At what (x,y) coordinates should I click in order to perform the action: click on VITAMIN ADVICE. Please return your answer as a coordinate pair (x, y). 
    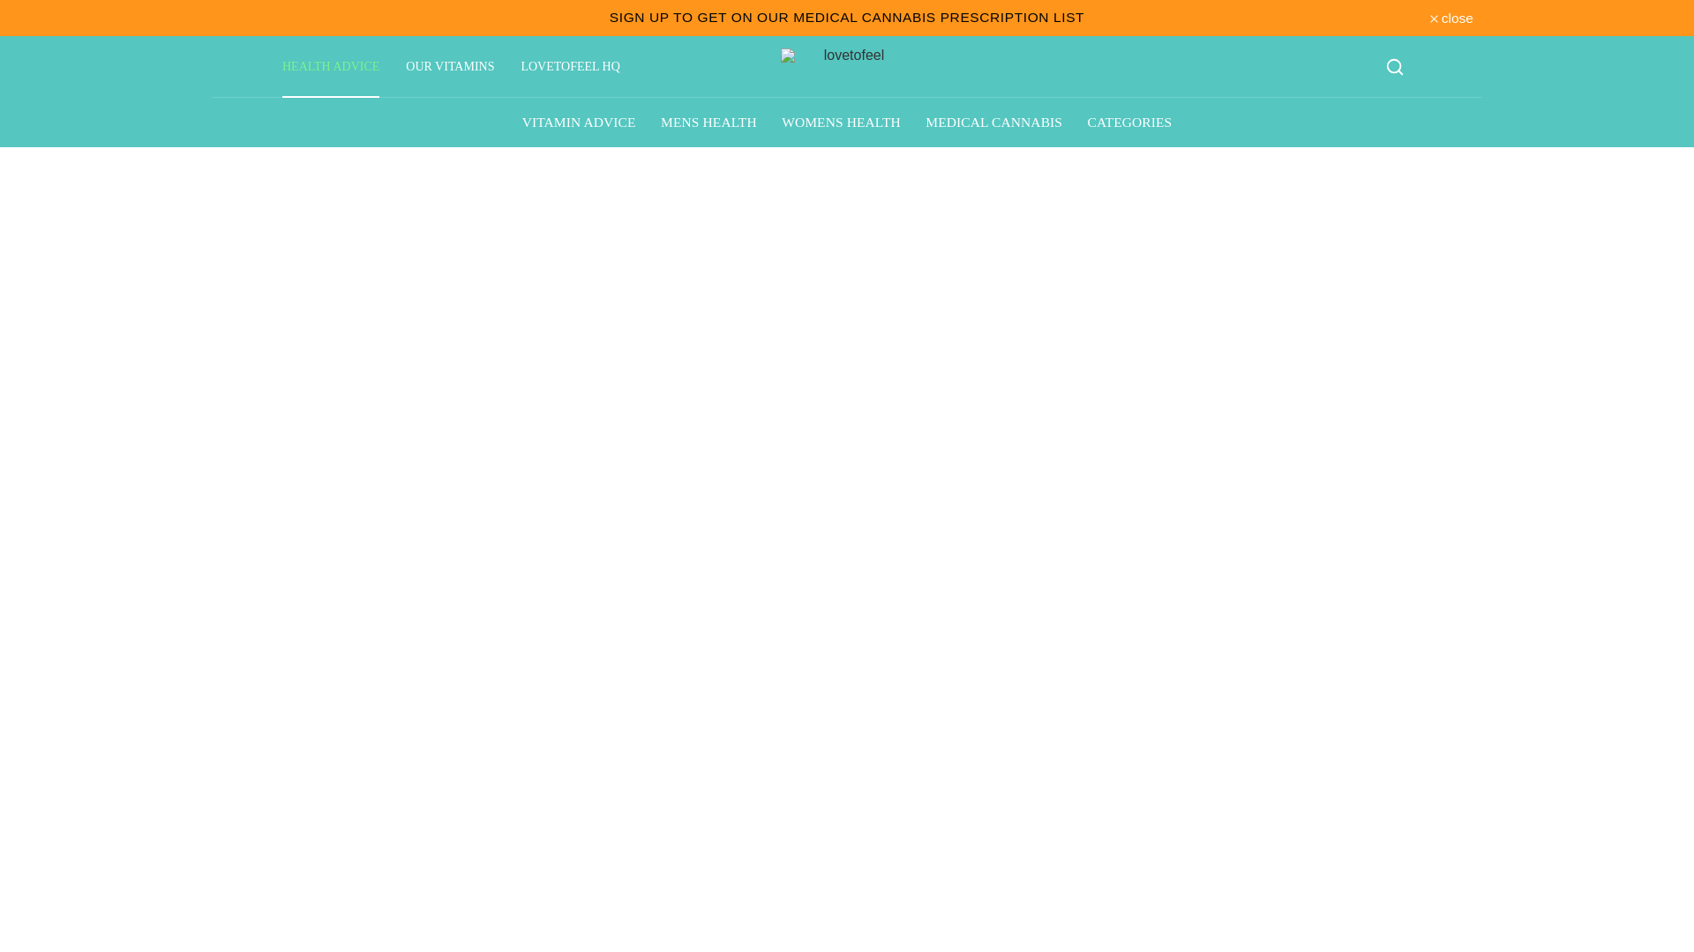
    Looking at the image, I should click on (578, 123).